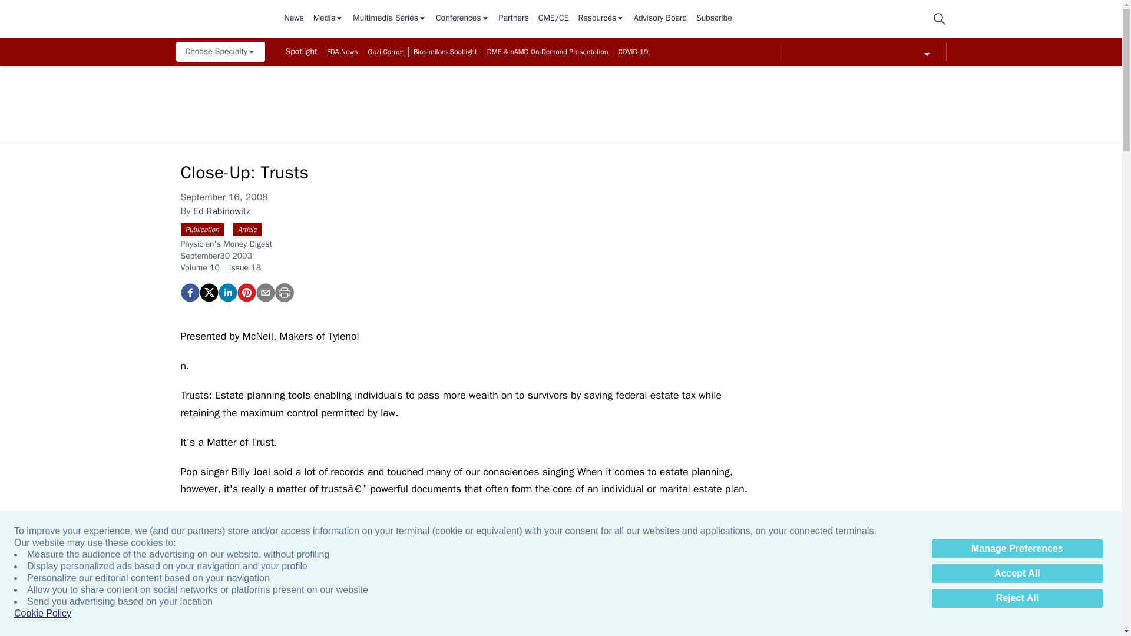 The height and width of the screenshot is (636, 1131). What do you see at coordinates (389, 19) in the screenshot?
I see `Multimedia Series` at bounding box center [389, 19].